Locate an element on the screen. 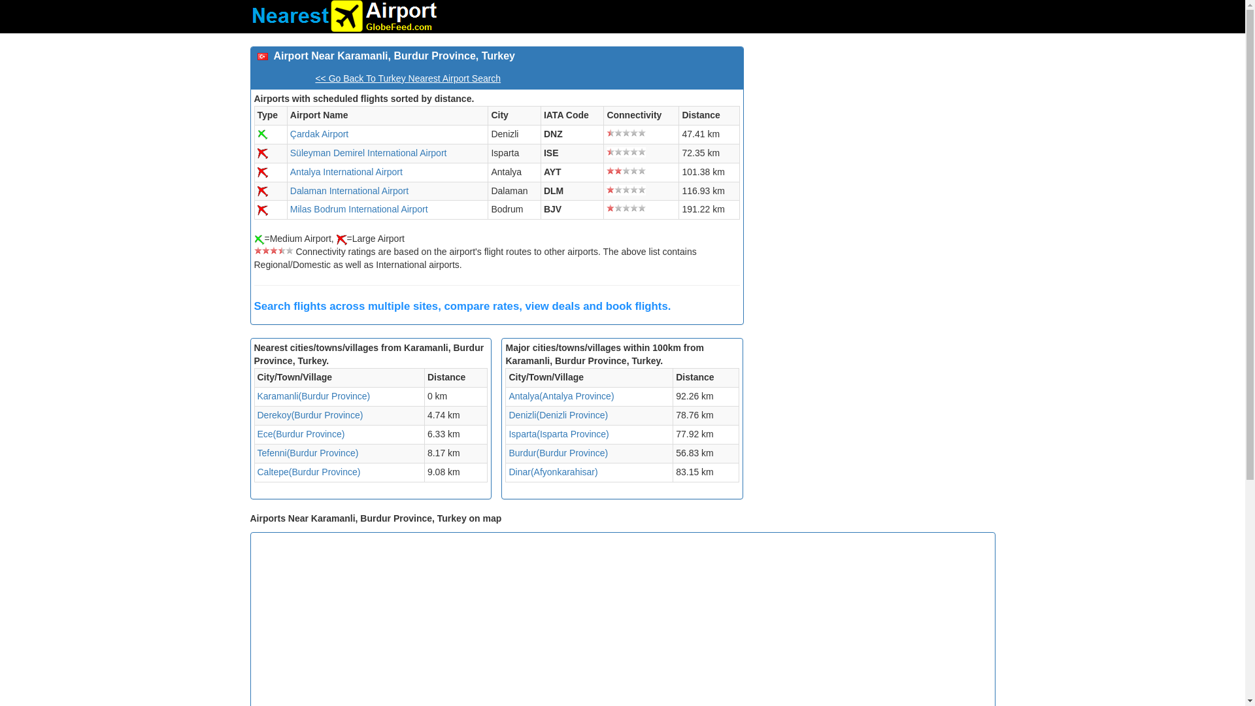 Image resolution: width=1255 pixels, height=706 pixels. Airports near Caltepe, Burdur Province, Turkey is located at coordinates (309, 472).